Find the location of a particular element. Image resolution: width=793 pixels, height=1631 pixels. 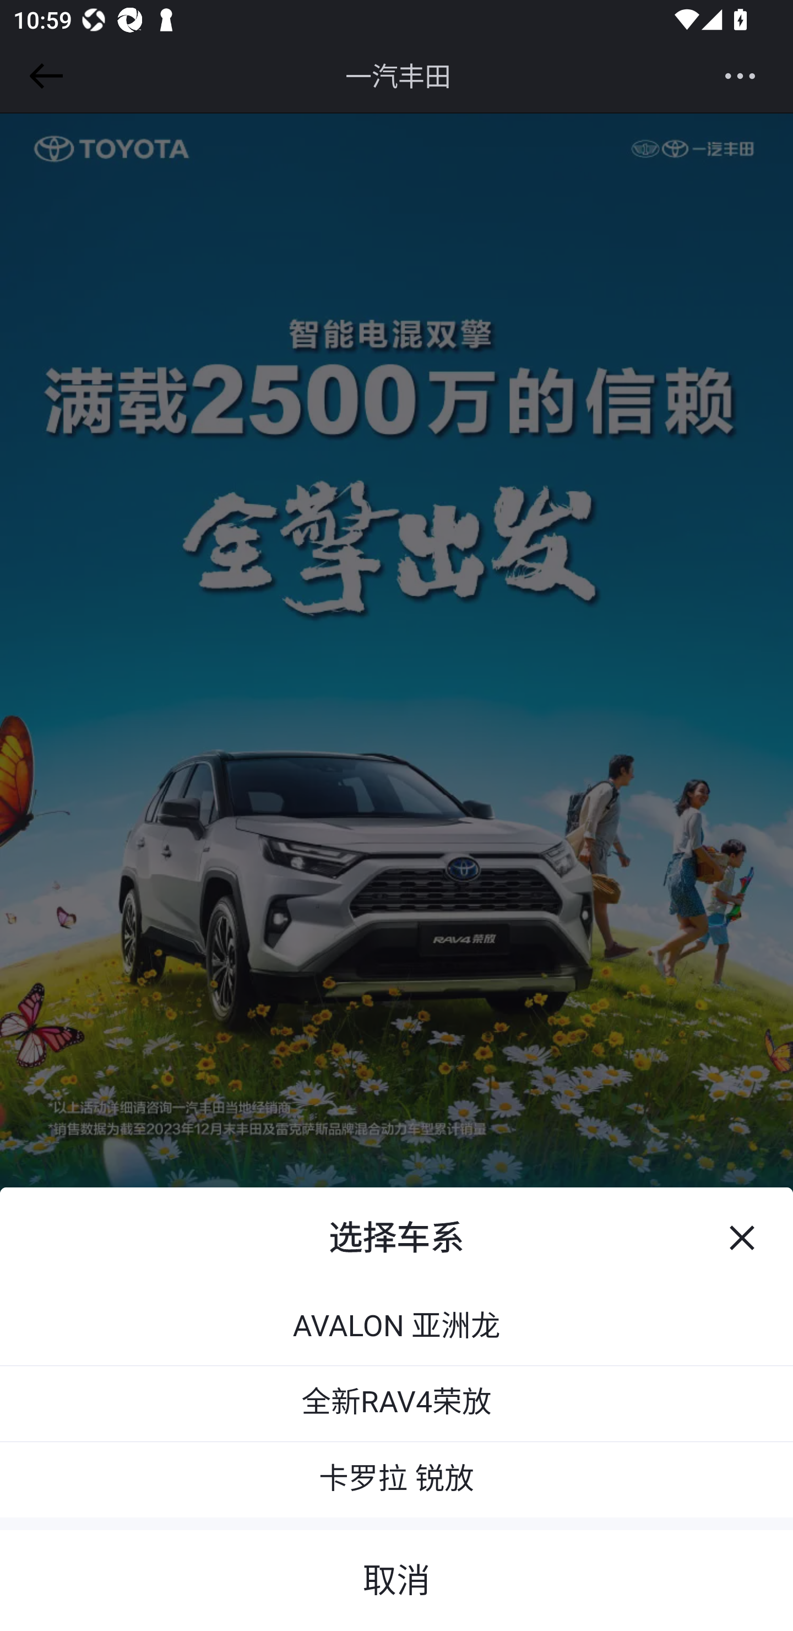

取消 is located at coordinates (397, 1573).